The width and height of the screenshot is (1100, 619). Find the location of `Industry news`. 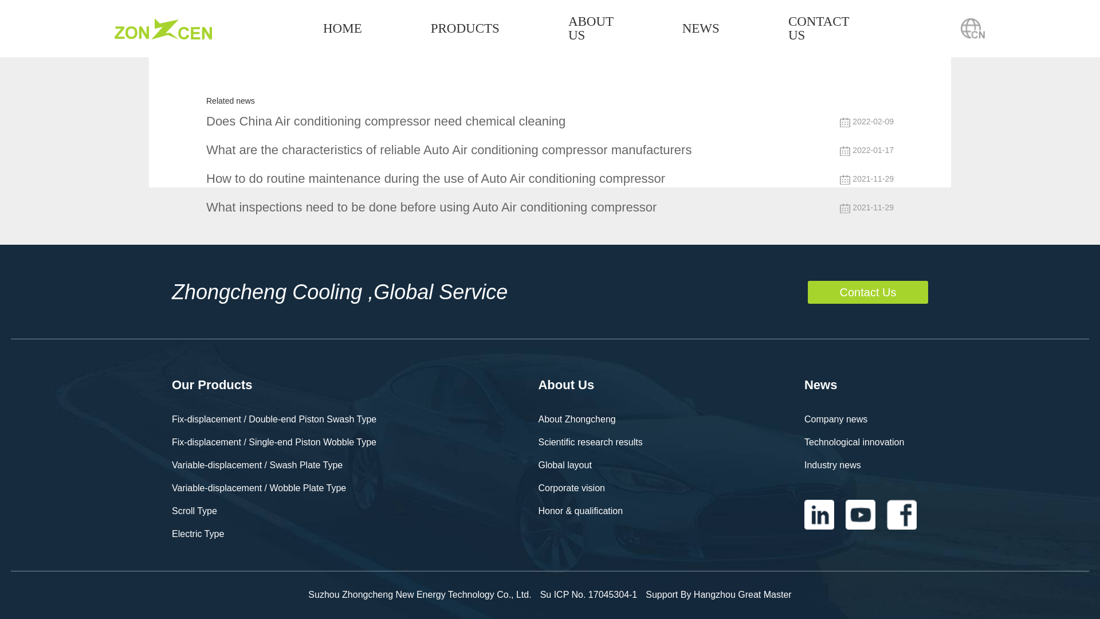

Industry news is located at coordinates (866, 465).